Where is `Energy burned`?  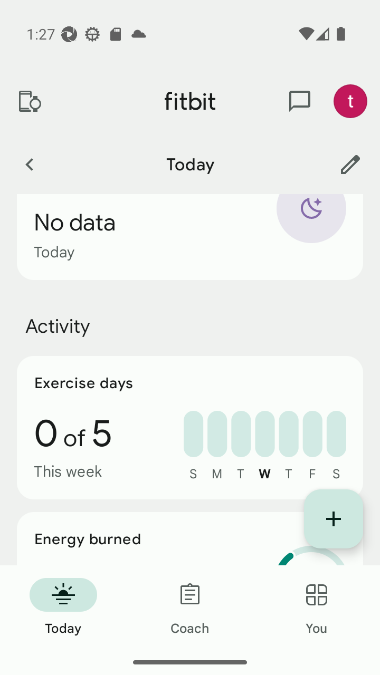 Energy burned is located at coordinates (190, 539).